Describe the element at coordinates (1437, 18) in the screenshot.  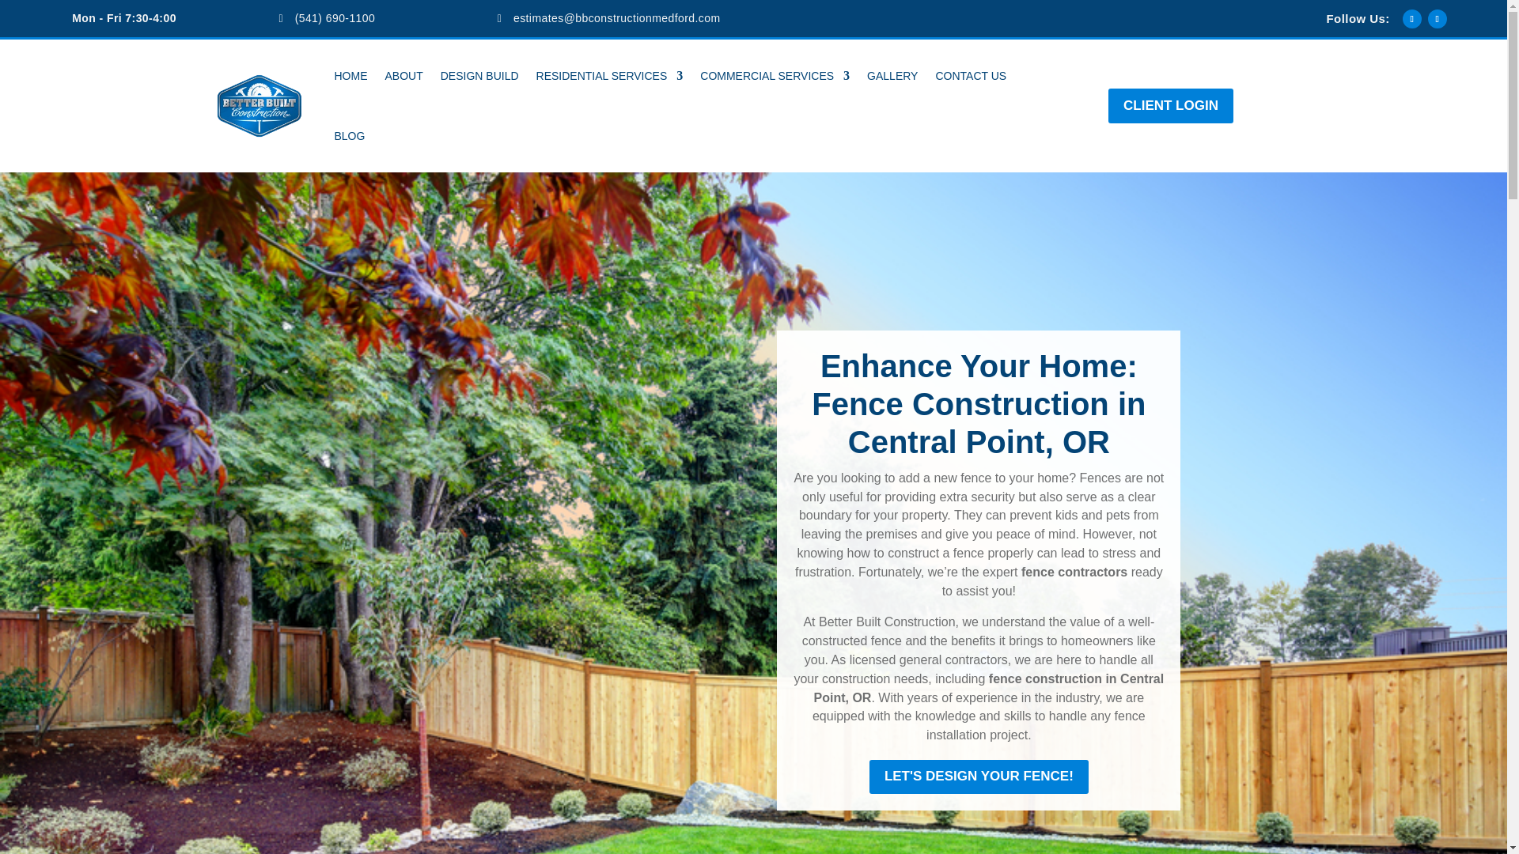
I see `Follow on Instagram` at that location.